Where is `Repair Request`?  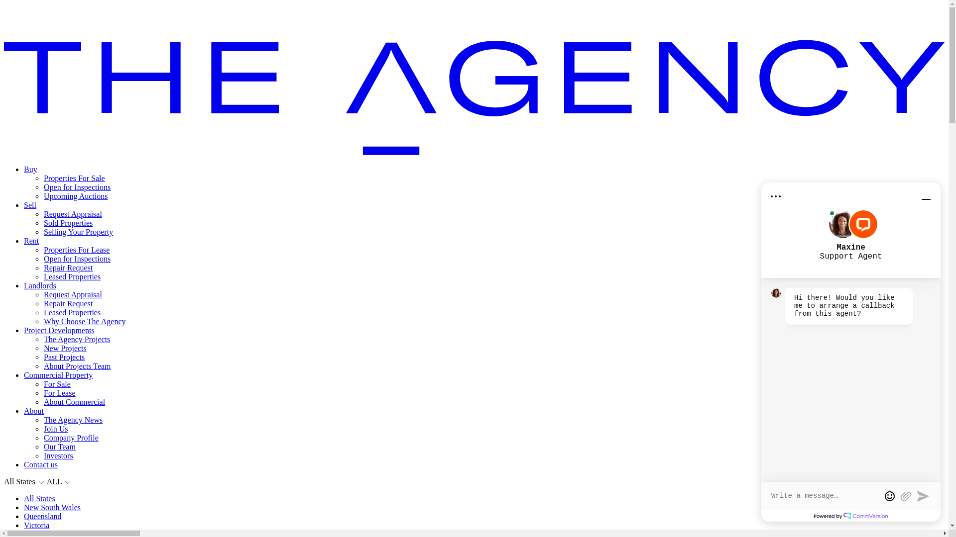 Repair Request is located at coordinates (68, 303).